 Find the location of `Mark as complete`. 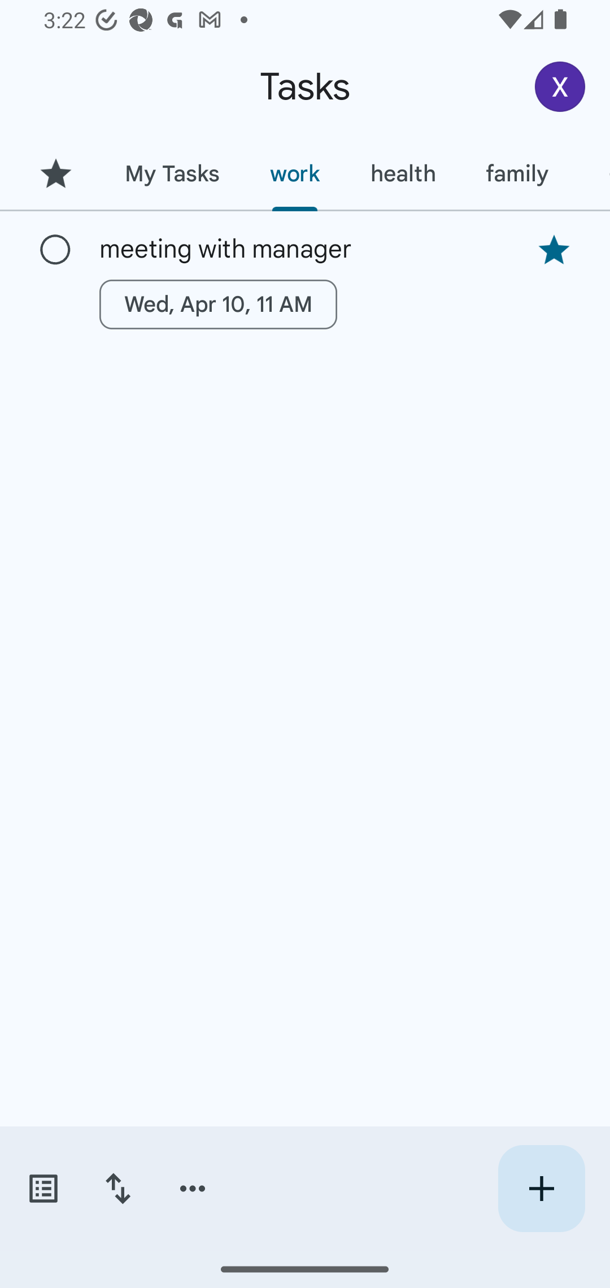

Mark as complete is located at coordinates (55, 250).